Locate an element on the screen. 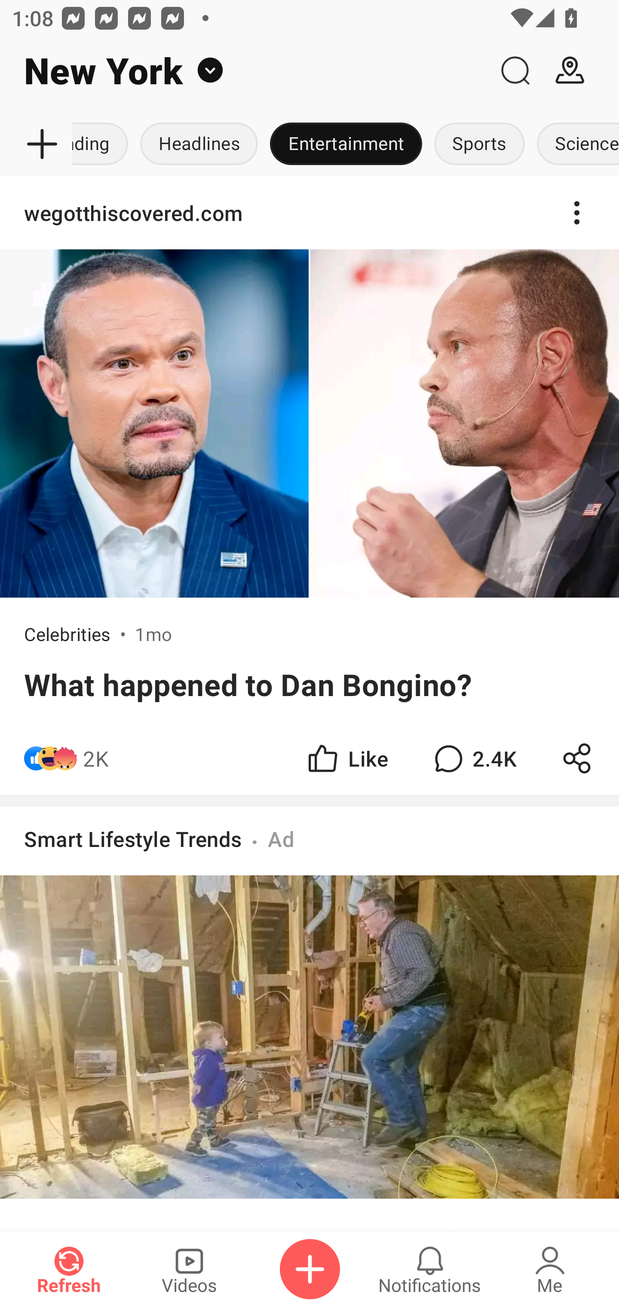 The height and width of the screenshot is (1307, 619). 2.4K is located at coordinates (473, 758).